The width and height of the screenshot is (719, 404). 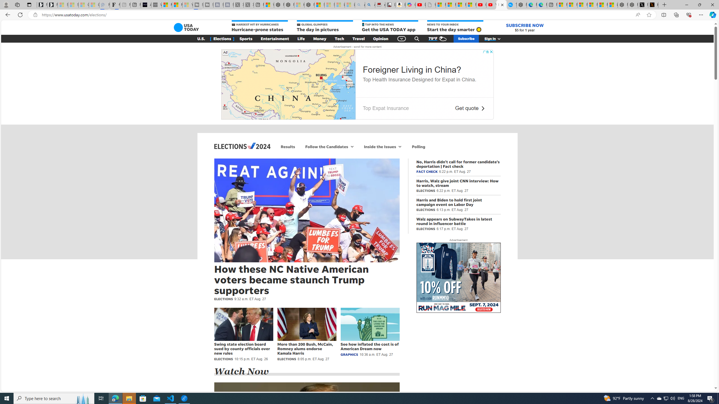 What do you see at coordinates (360, 5) in the screenshot?
I see `amazon - Search - Sleeping` at bounding box center [360, 5].